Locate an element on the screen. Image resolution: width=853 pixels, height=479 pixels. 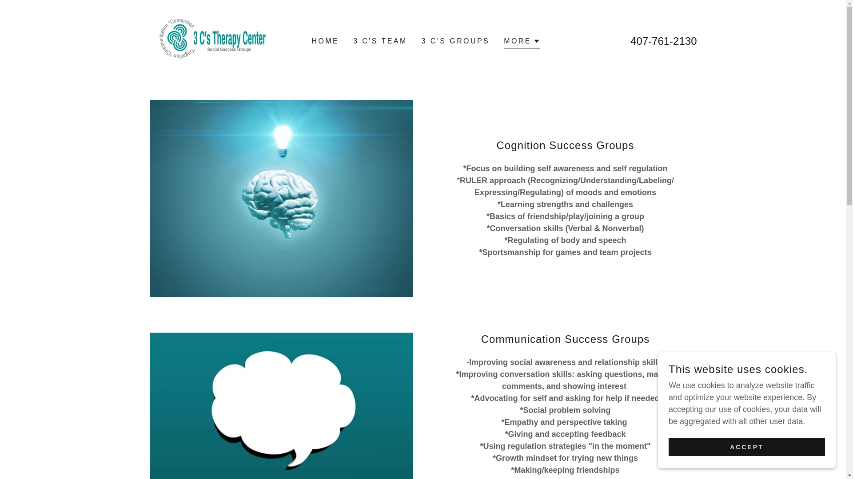
ACCEPT is located at coordinates (747, 447).